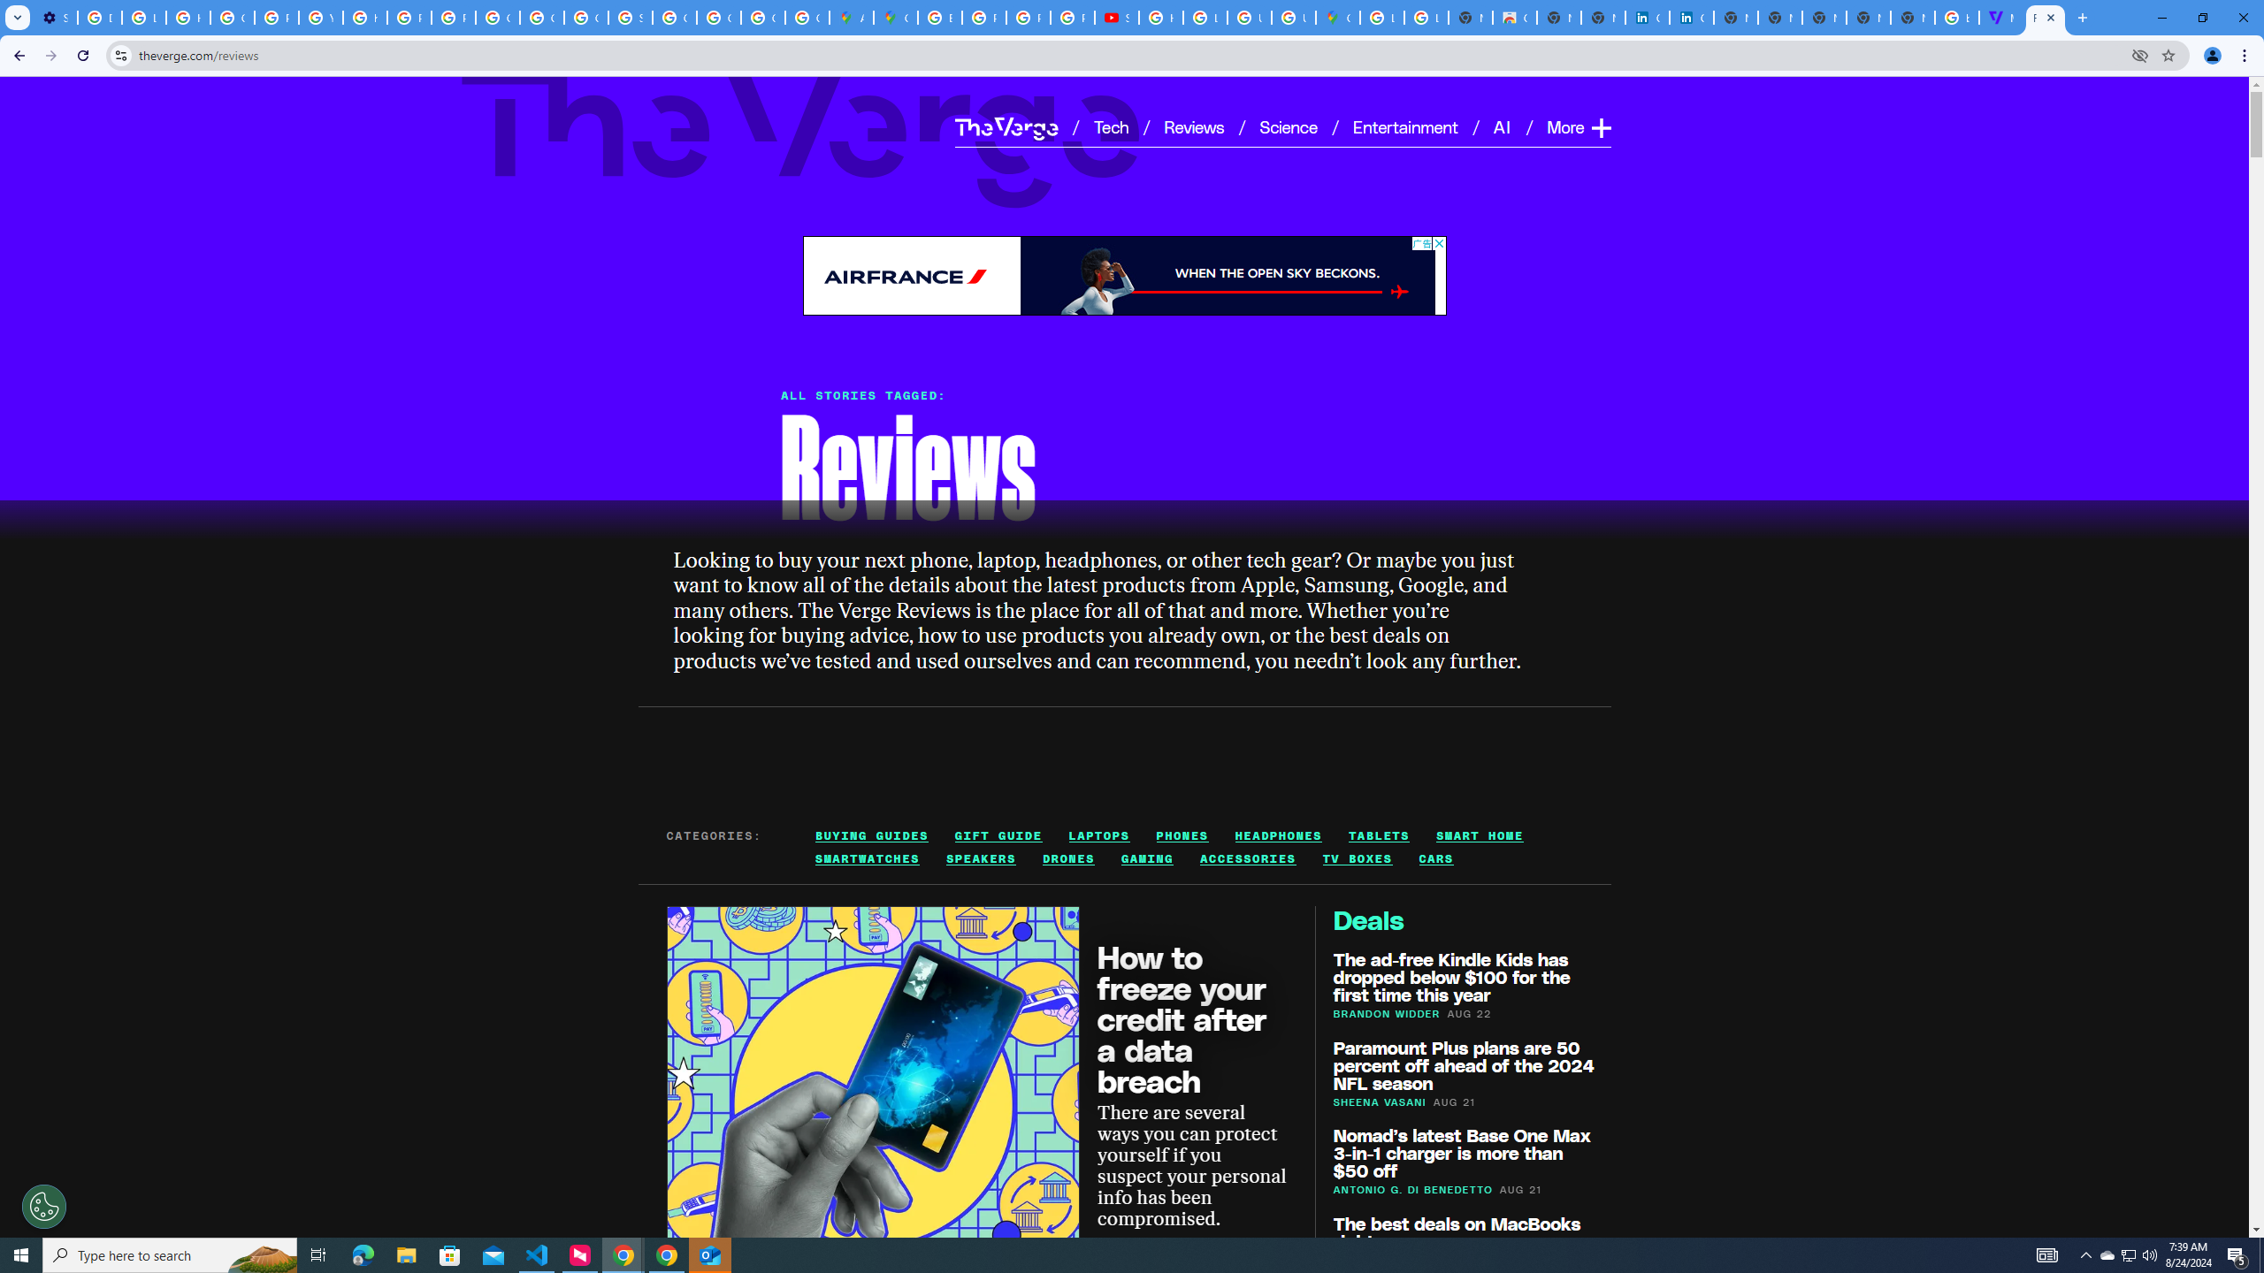 The image size is (2264, 1273). What do you see at coordinates (1288, 126) in the screenshot?
I see `Science` at bounding box center [1288, 126].